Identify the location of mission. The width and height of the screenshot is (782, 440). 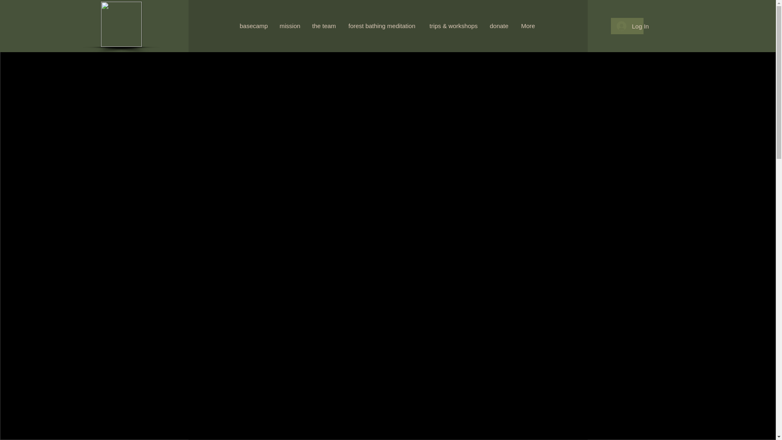
(290, 26).